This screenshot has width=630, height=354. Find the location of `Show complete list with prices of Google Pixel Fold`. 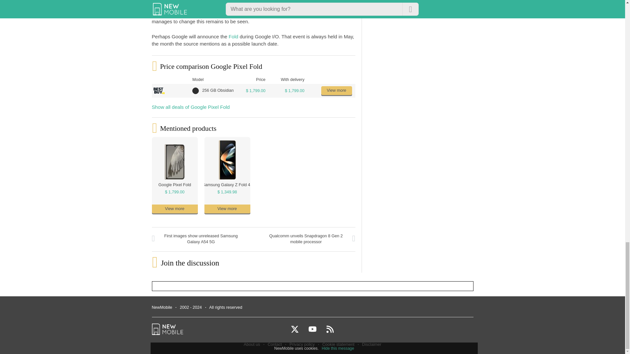

Show complete list with prices of Google Pixel Fold is located at coordinates (175, 192).